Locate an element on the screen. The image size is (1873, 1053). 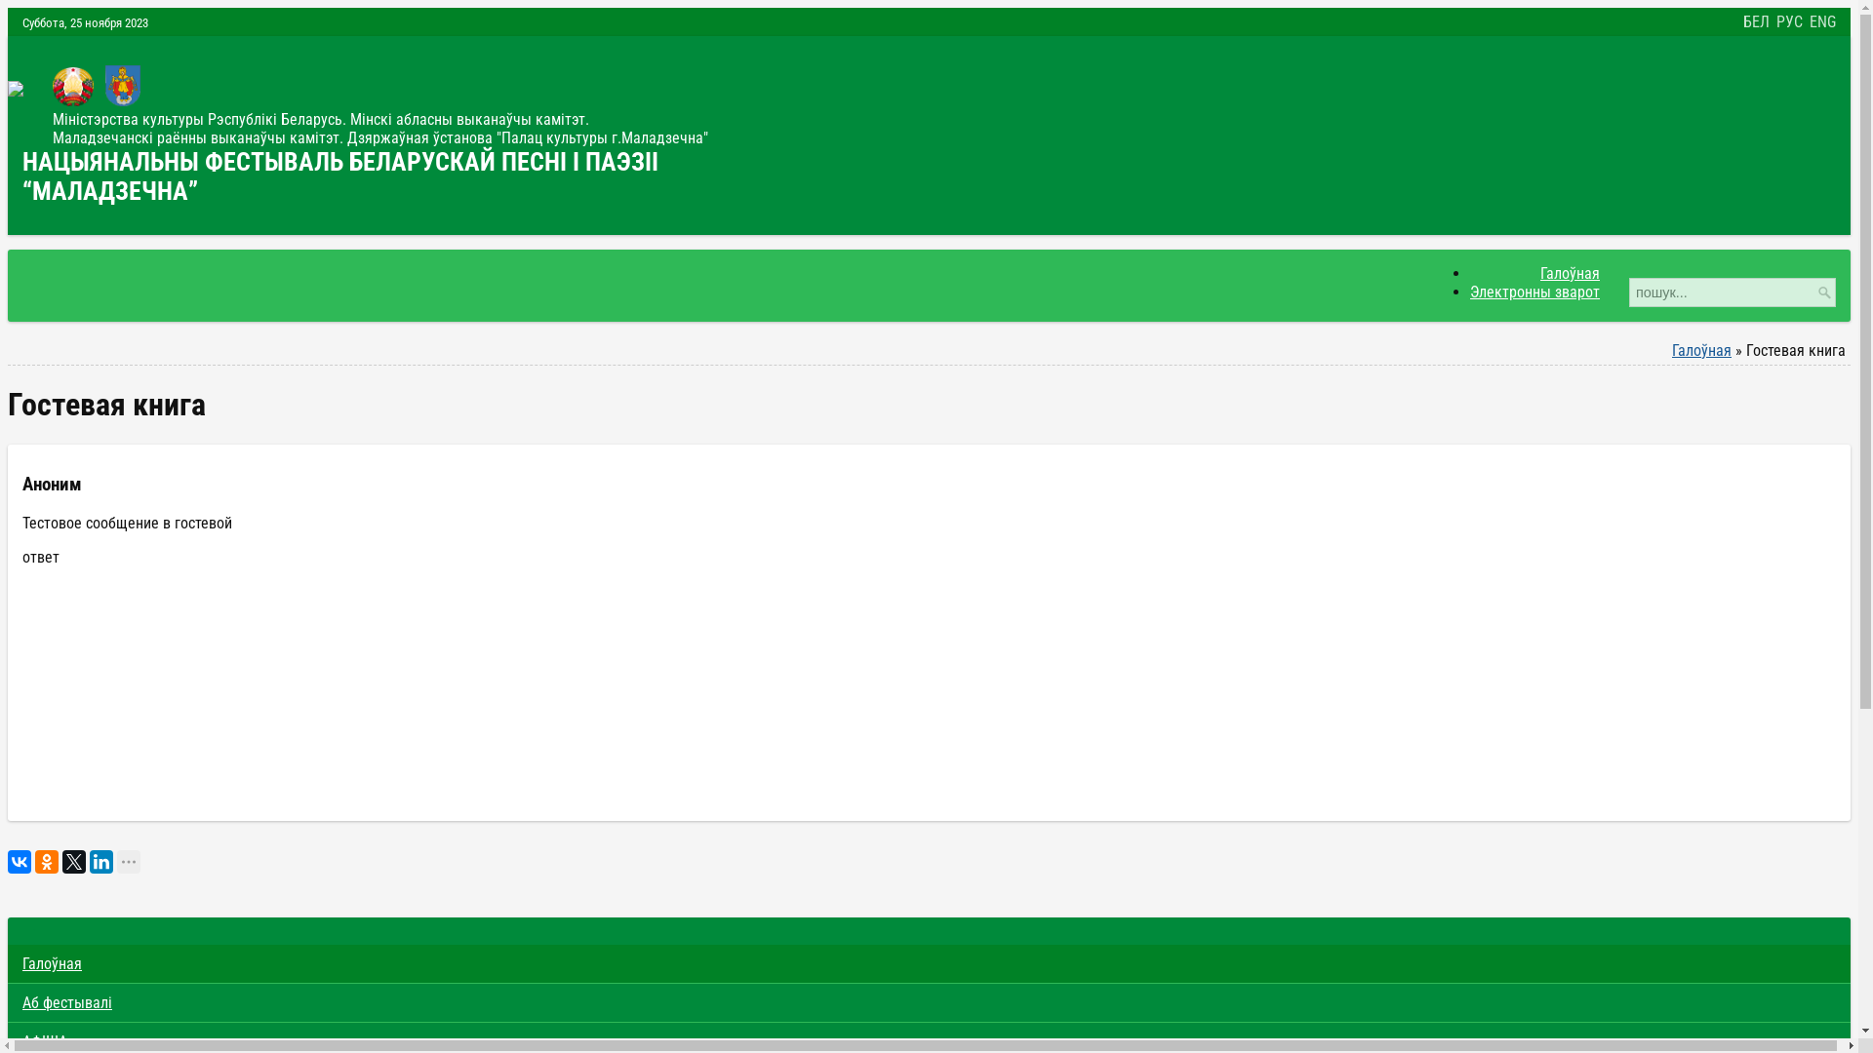
ENG is located at coordinates (1822, 21).